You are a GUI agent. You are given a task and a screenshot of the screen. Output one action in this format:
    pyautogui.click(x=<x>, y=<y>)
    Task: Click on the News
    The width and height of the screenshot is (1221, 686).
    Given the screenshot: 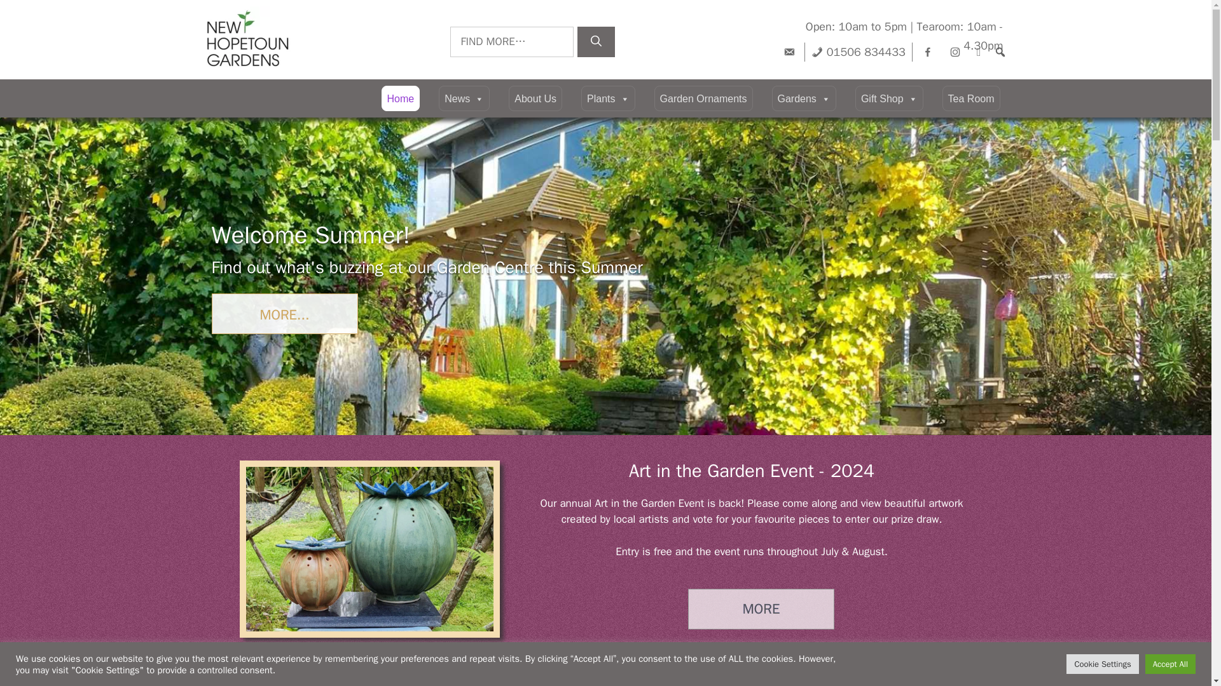 What is the action you would take?
    pyautogui.click(x=464, y=98)
    